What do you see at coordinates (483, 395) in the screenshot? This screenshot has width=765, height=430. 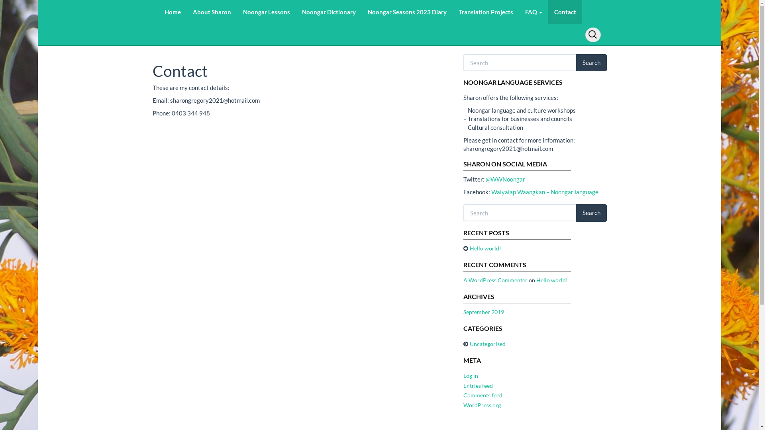 I see `Comments feed` at bounding box center [483, 395].